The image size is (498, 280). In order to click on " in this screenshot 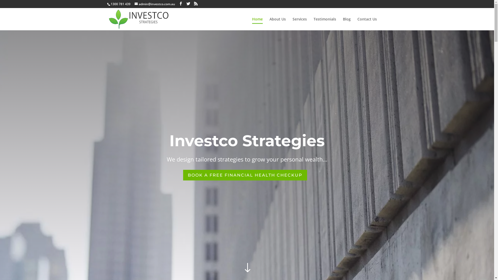, I will do `click(247, 268)`.